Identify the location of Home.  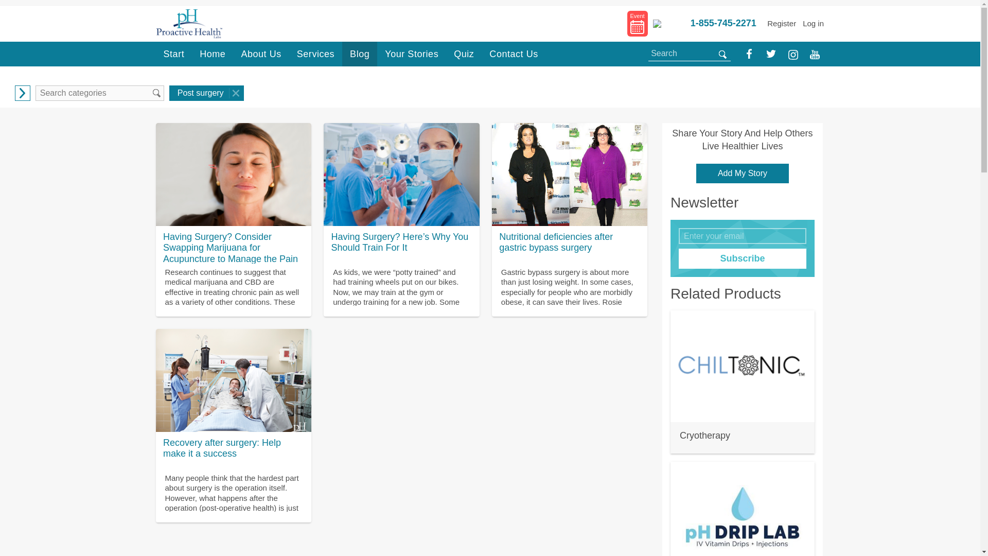
(212, 54).